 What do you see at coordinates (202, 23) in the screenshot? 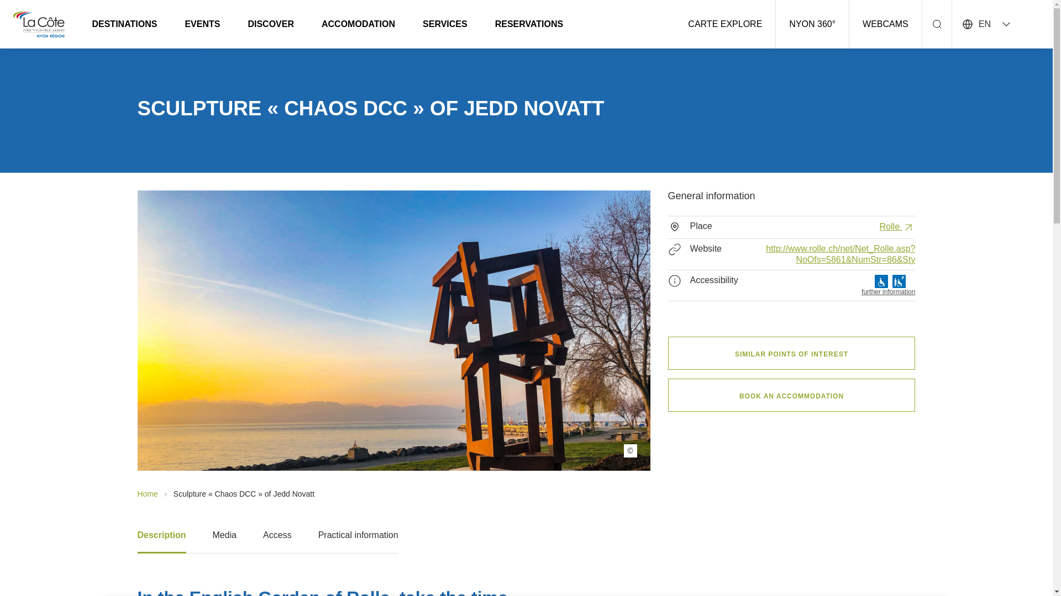
I see `EVENTS` at bounding box center [202, 23].